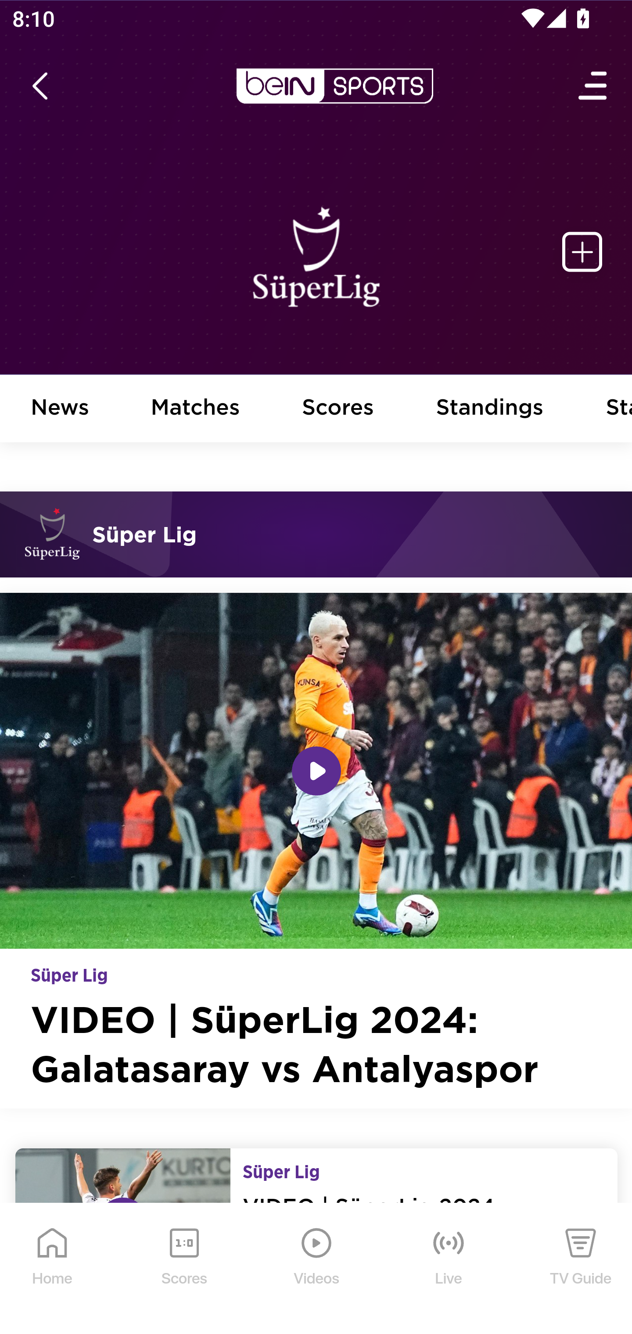  What do you see at coordinates (490, 409) in the screenshot?
I see `Standings` at bounding box center [490, 409].